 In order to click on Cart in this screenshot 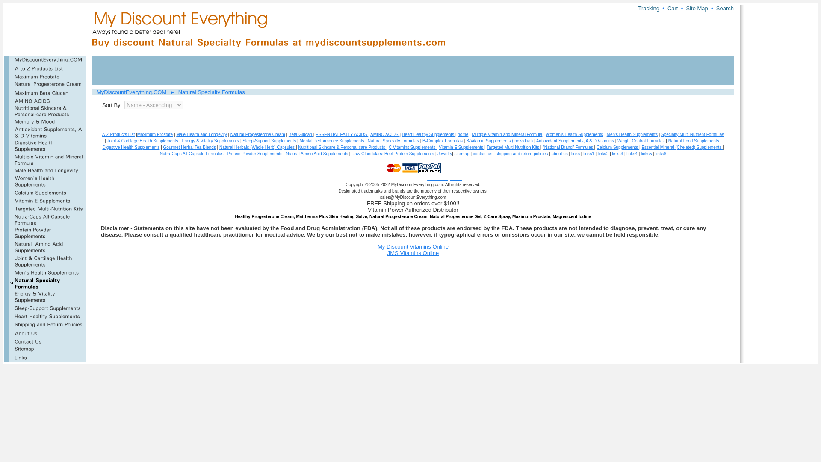, I will do `click(672, 8)`.